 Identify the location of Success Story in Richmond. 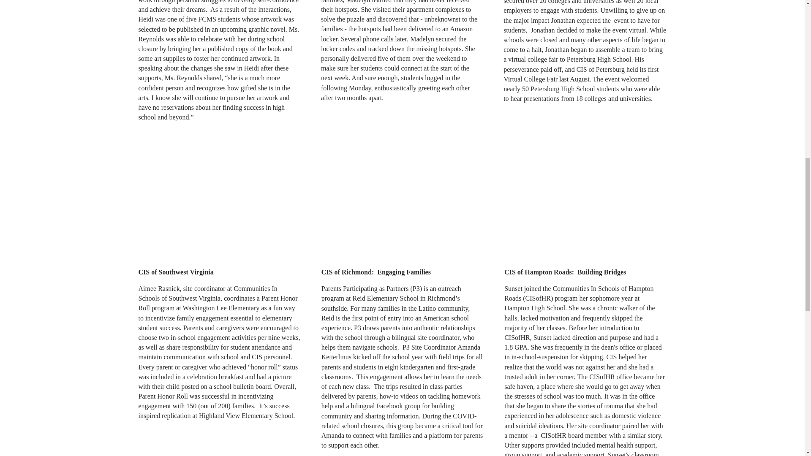
(402, 198).